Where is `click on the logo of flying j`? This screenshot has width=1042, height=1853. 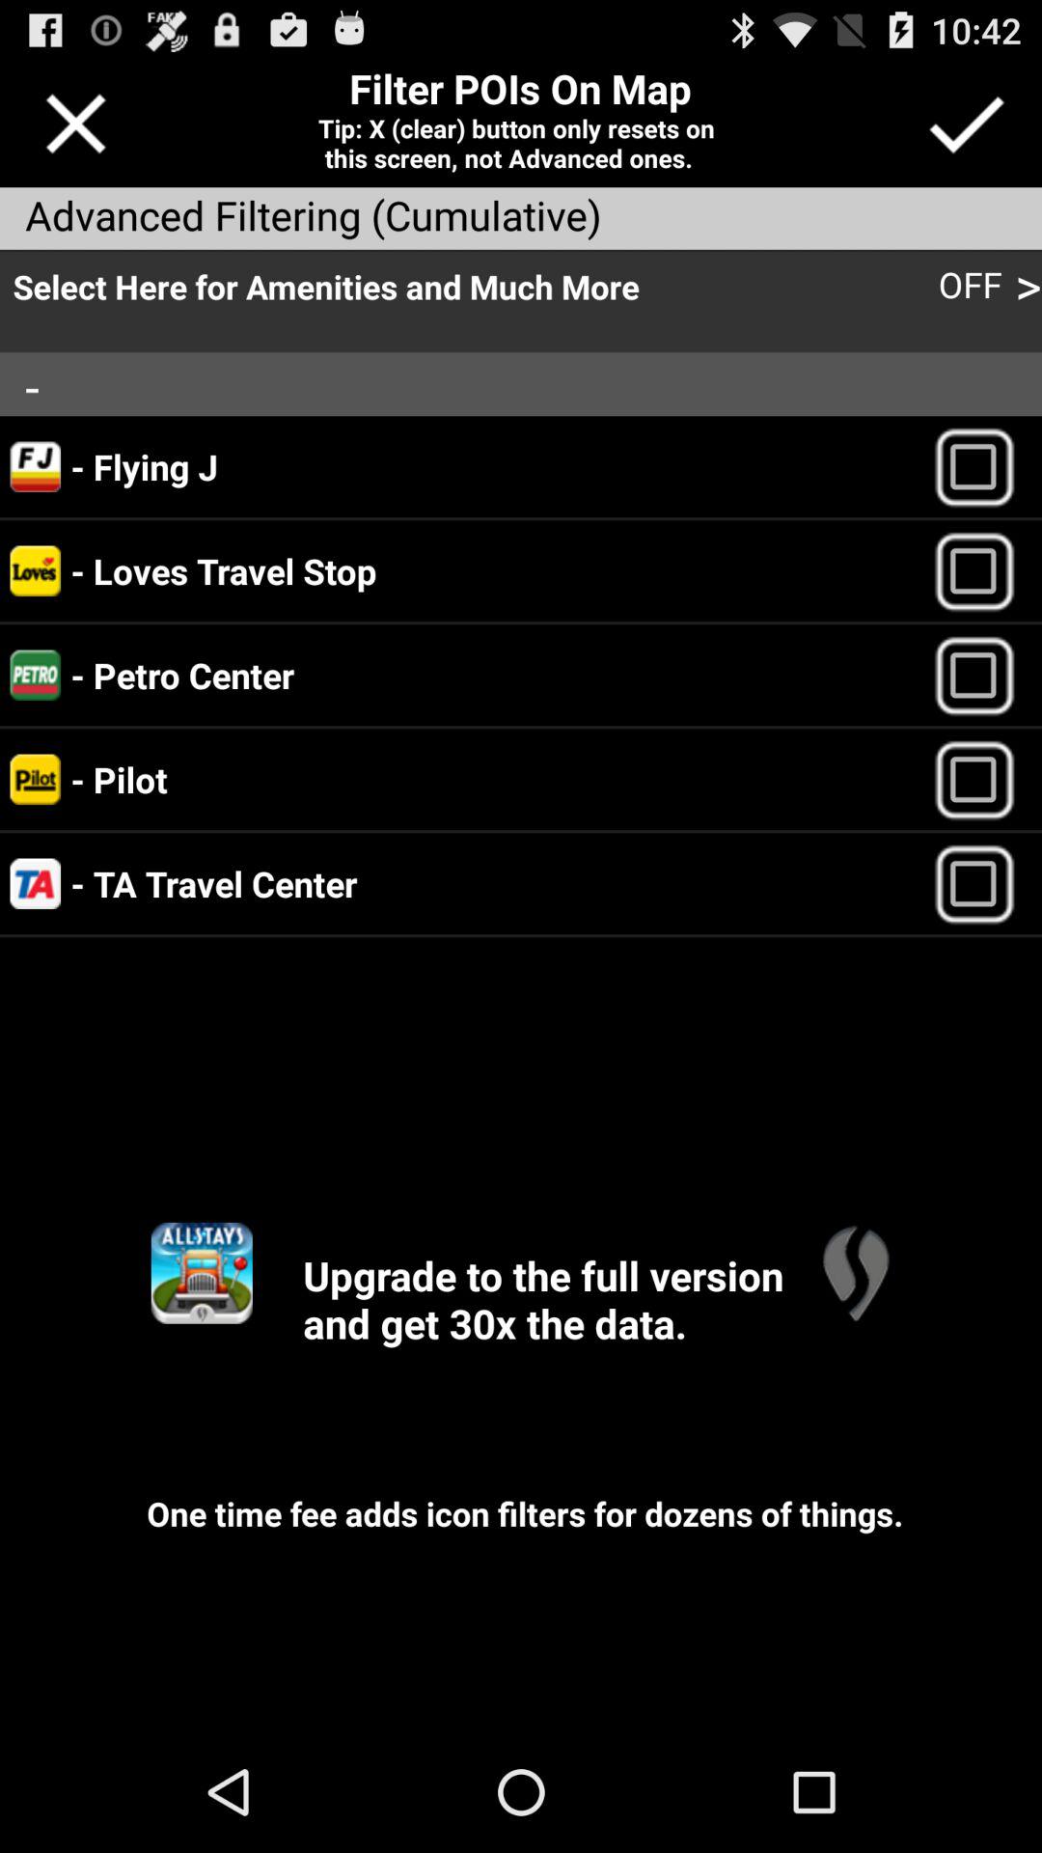 click on the logo of flying j is located at coordinates (35, 467).